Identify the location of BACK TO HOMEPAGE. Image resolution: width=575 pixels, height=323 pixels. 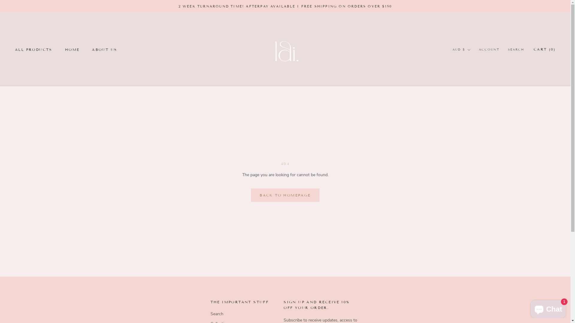
(285, 195).